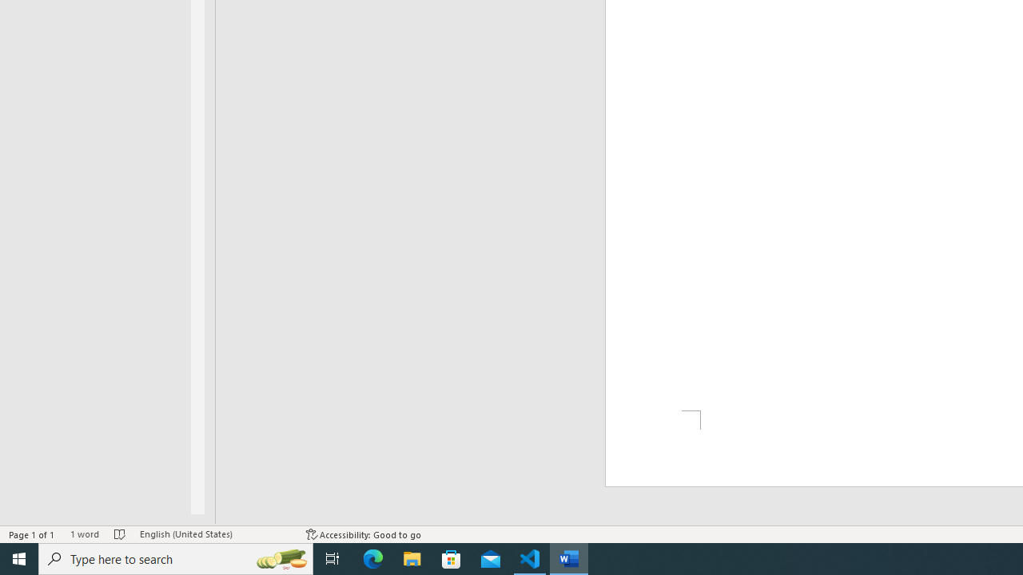  Describe the element at coordinates (32, 533) in the screenshot. I see `Page Number Page 1 of 1` at that location.